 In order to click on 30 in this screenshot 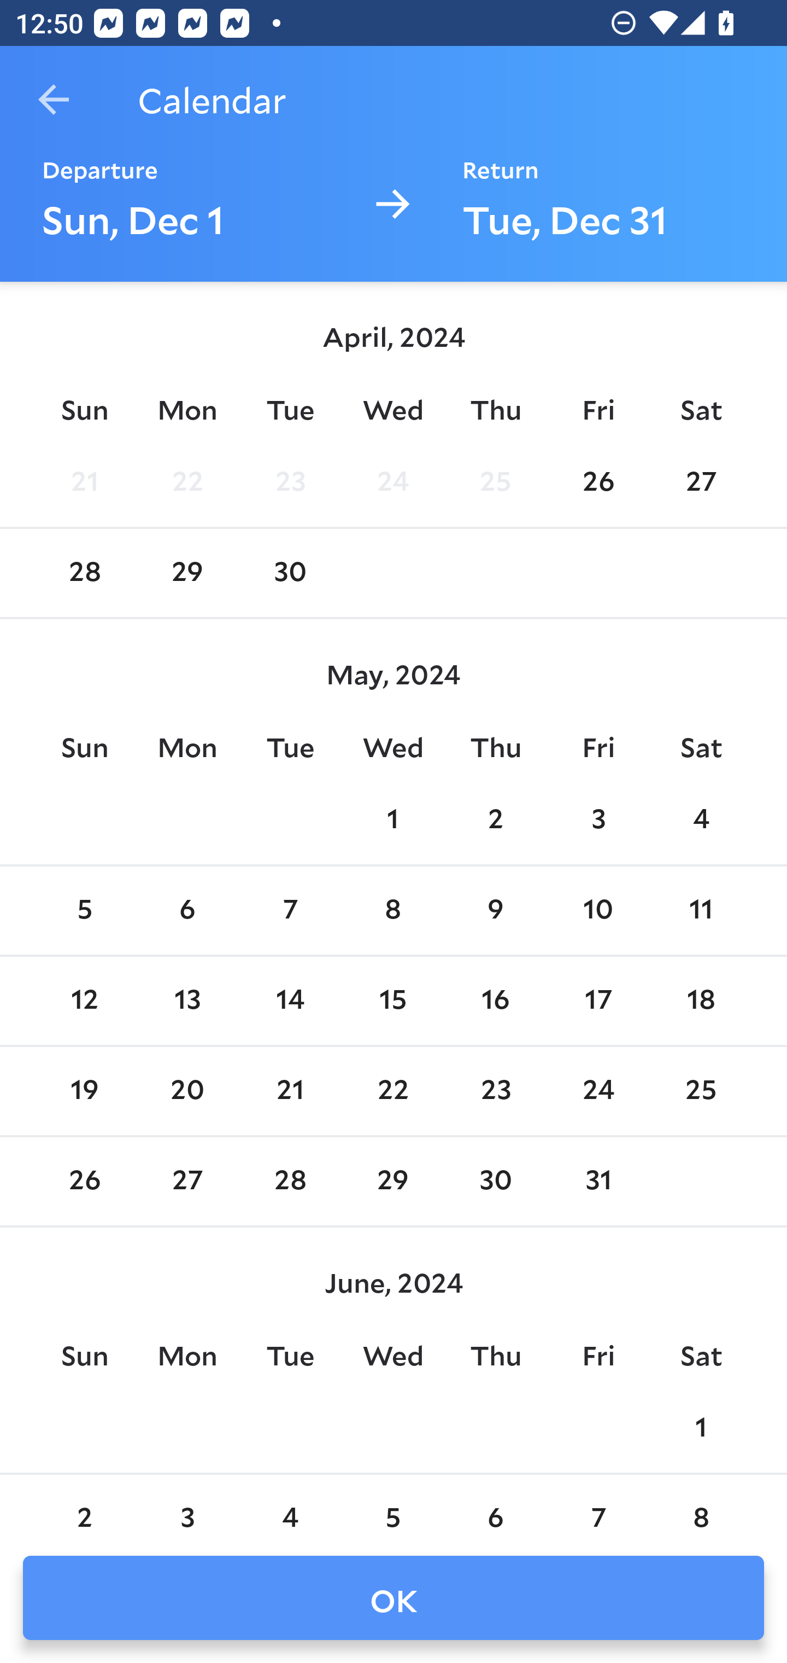, I will do `click(290, 573)`.